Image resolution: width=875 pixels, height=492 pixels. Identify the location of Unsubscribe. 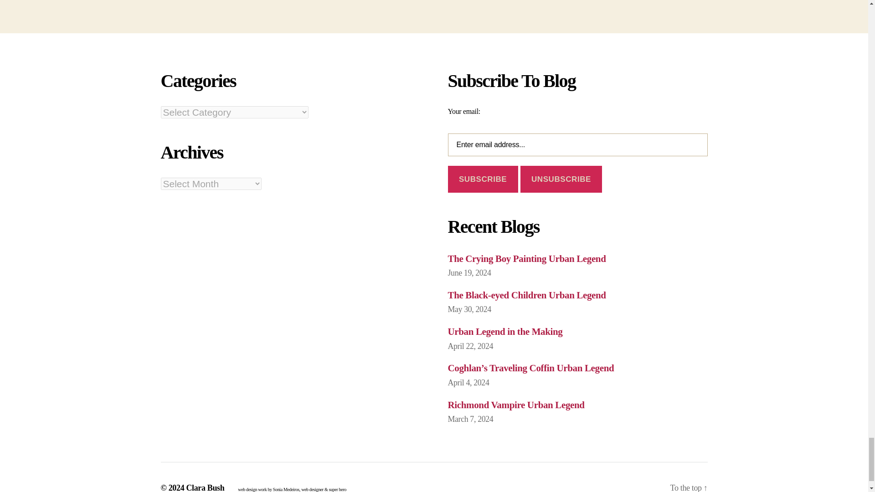
(561, 179).